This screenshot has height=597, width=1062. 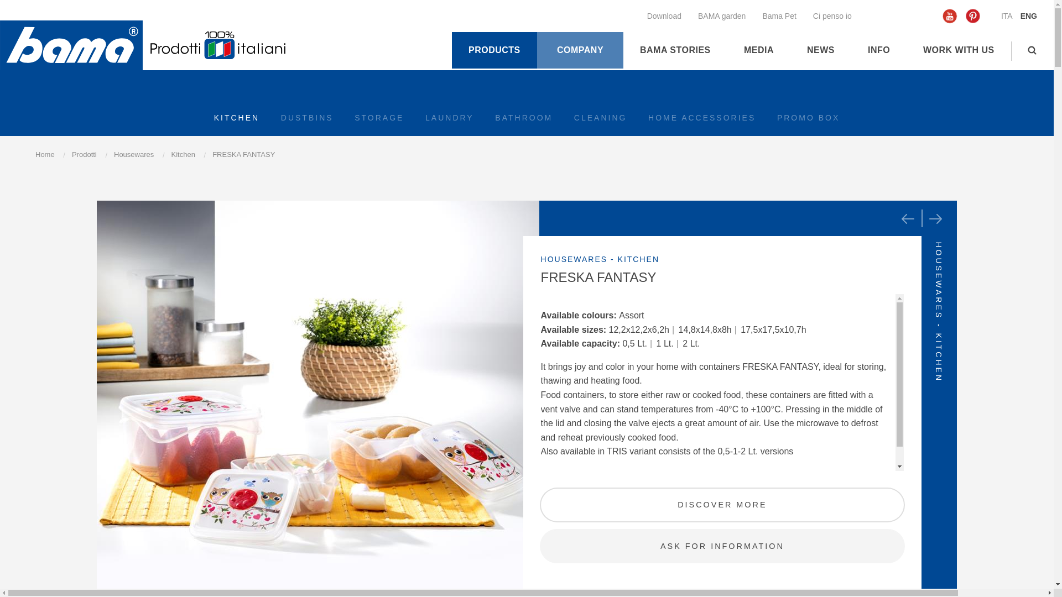 I want to click on MEDIA, so click(x=759, y=50).